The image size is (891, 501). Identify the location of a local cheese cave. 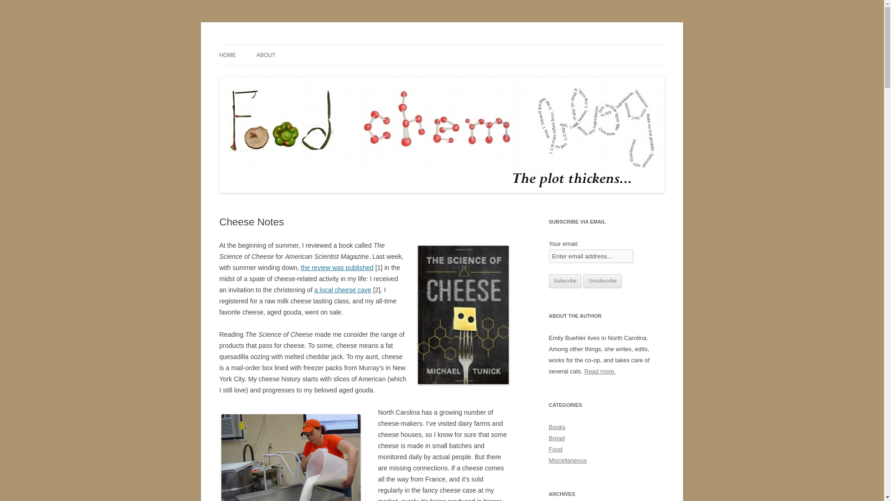
(342, 289).